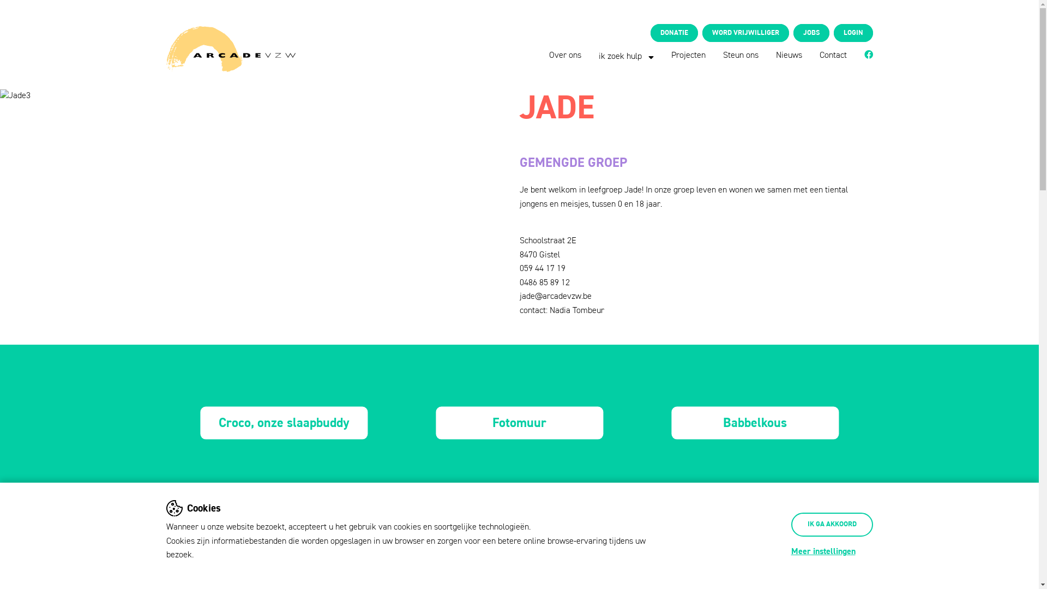 This screenshot has height=589, width=1047. What do you see at coordinates (626, 57) in the screenshot?
I see `ik zoek hulp` at bounding box center [626, 57].